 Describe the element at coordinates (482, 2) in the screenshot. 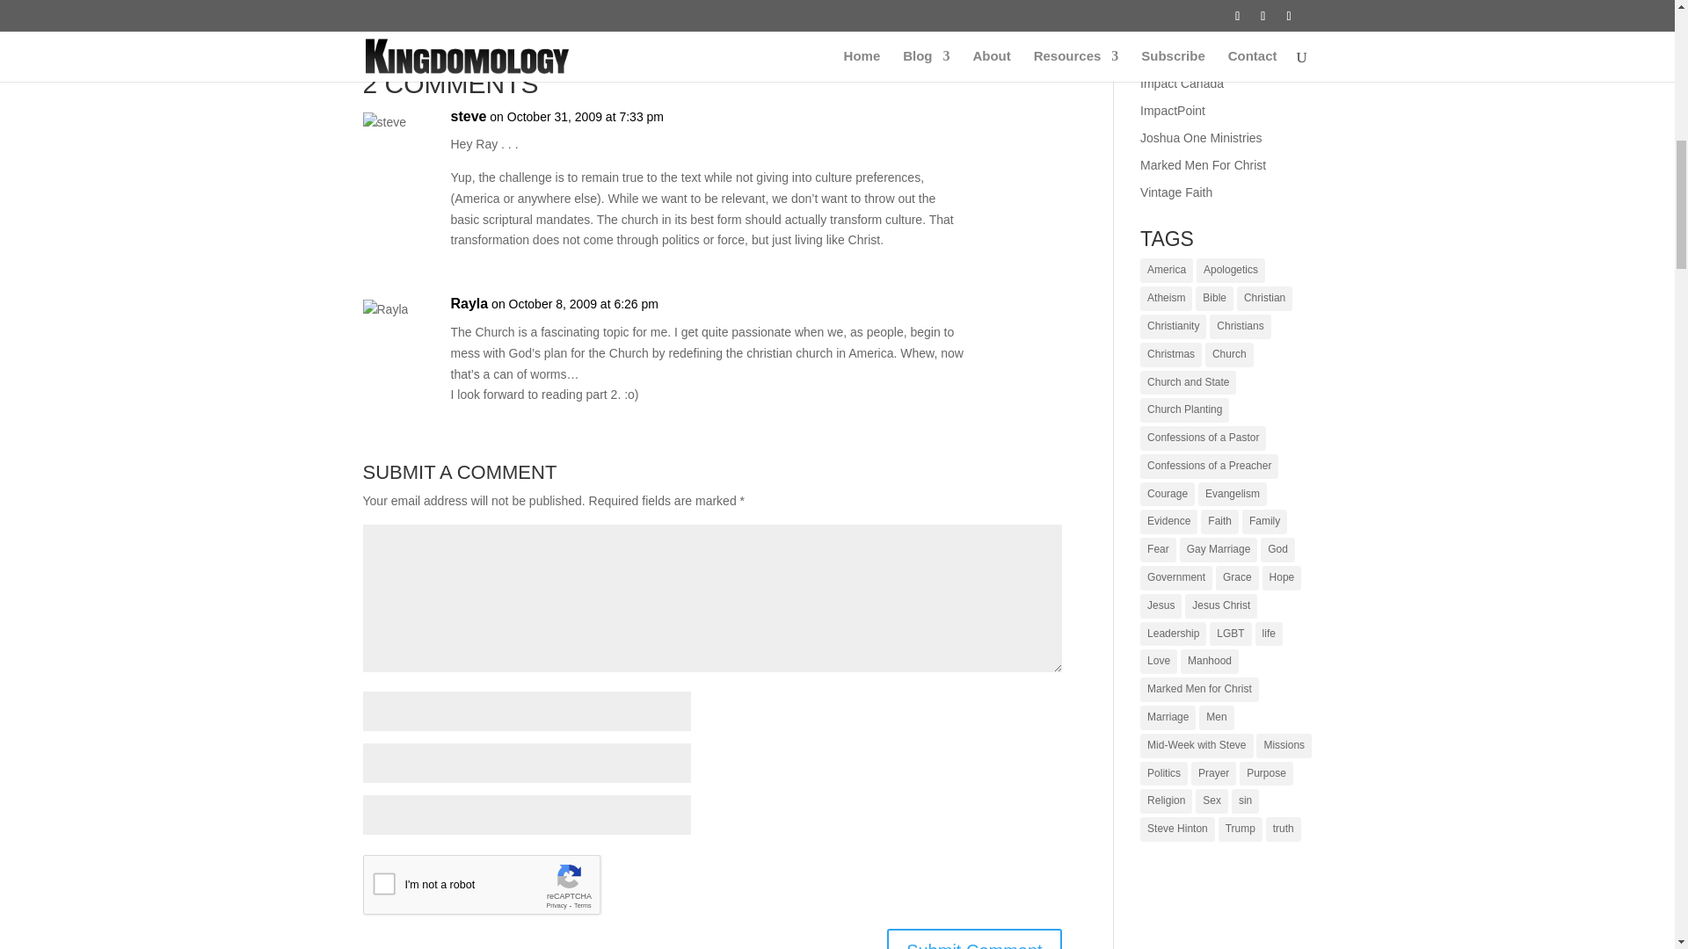

I see `Linkedin` at that location.